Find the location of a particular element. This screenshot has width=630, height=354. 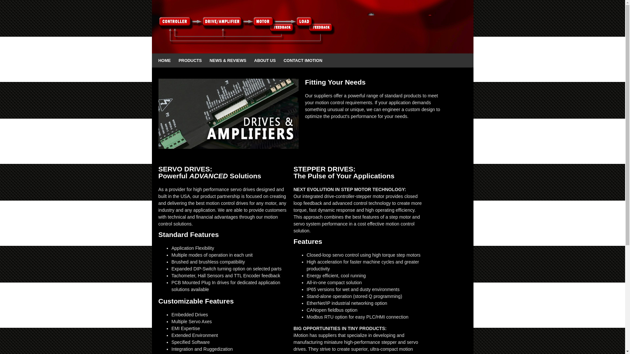

ABOUT US is located at coordinates (265, 60).